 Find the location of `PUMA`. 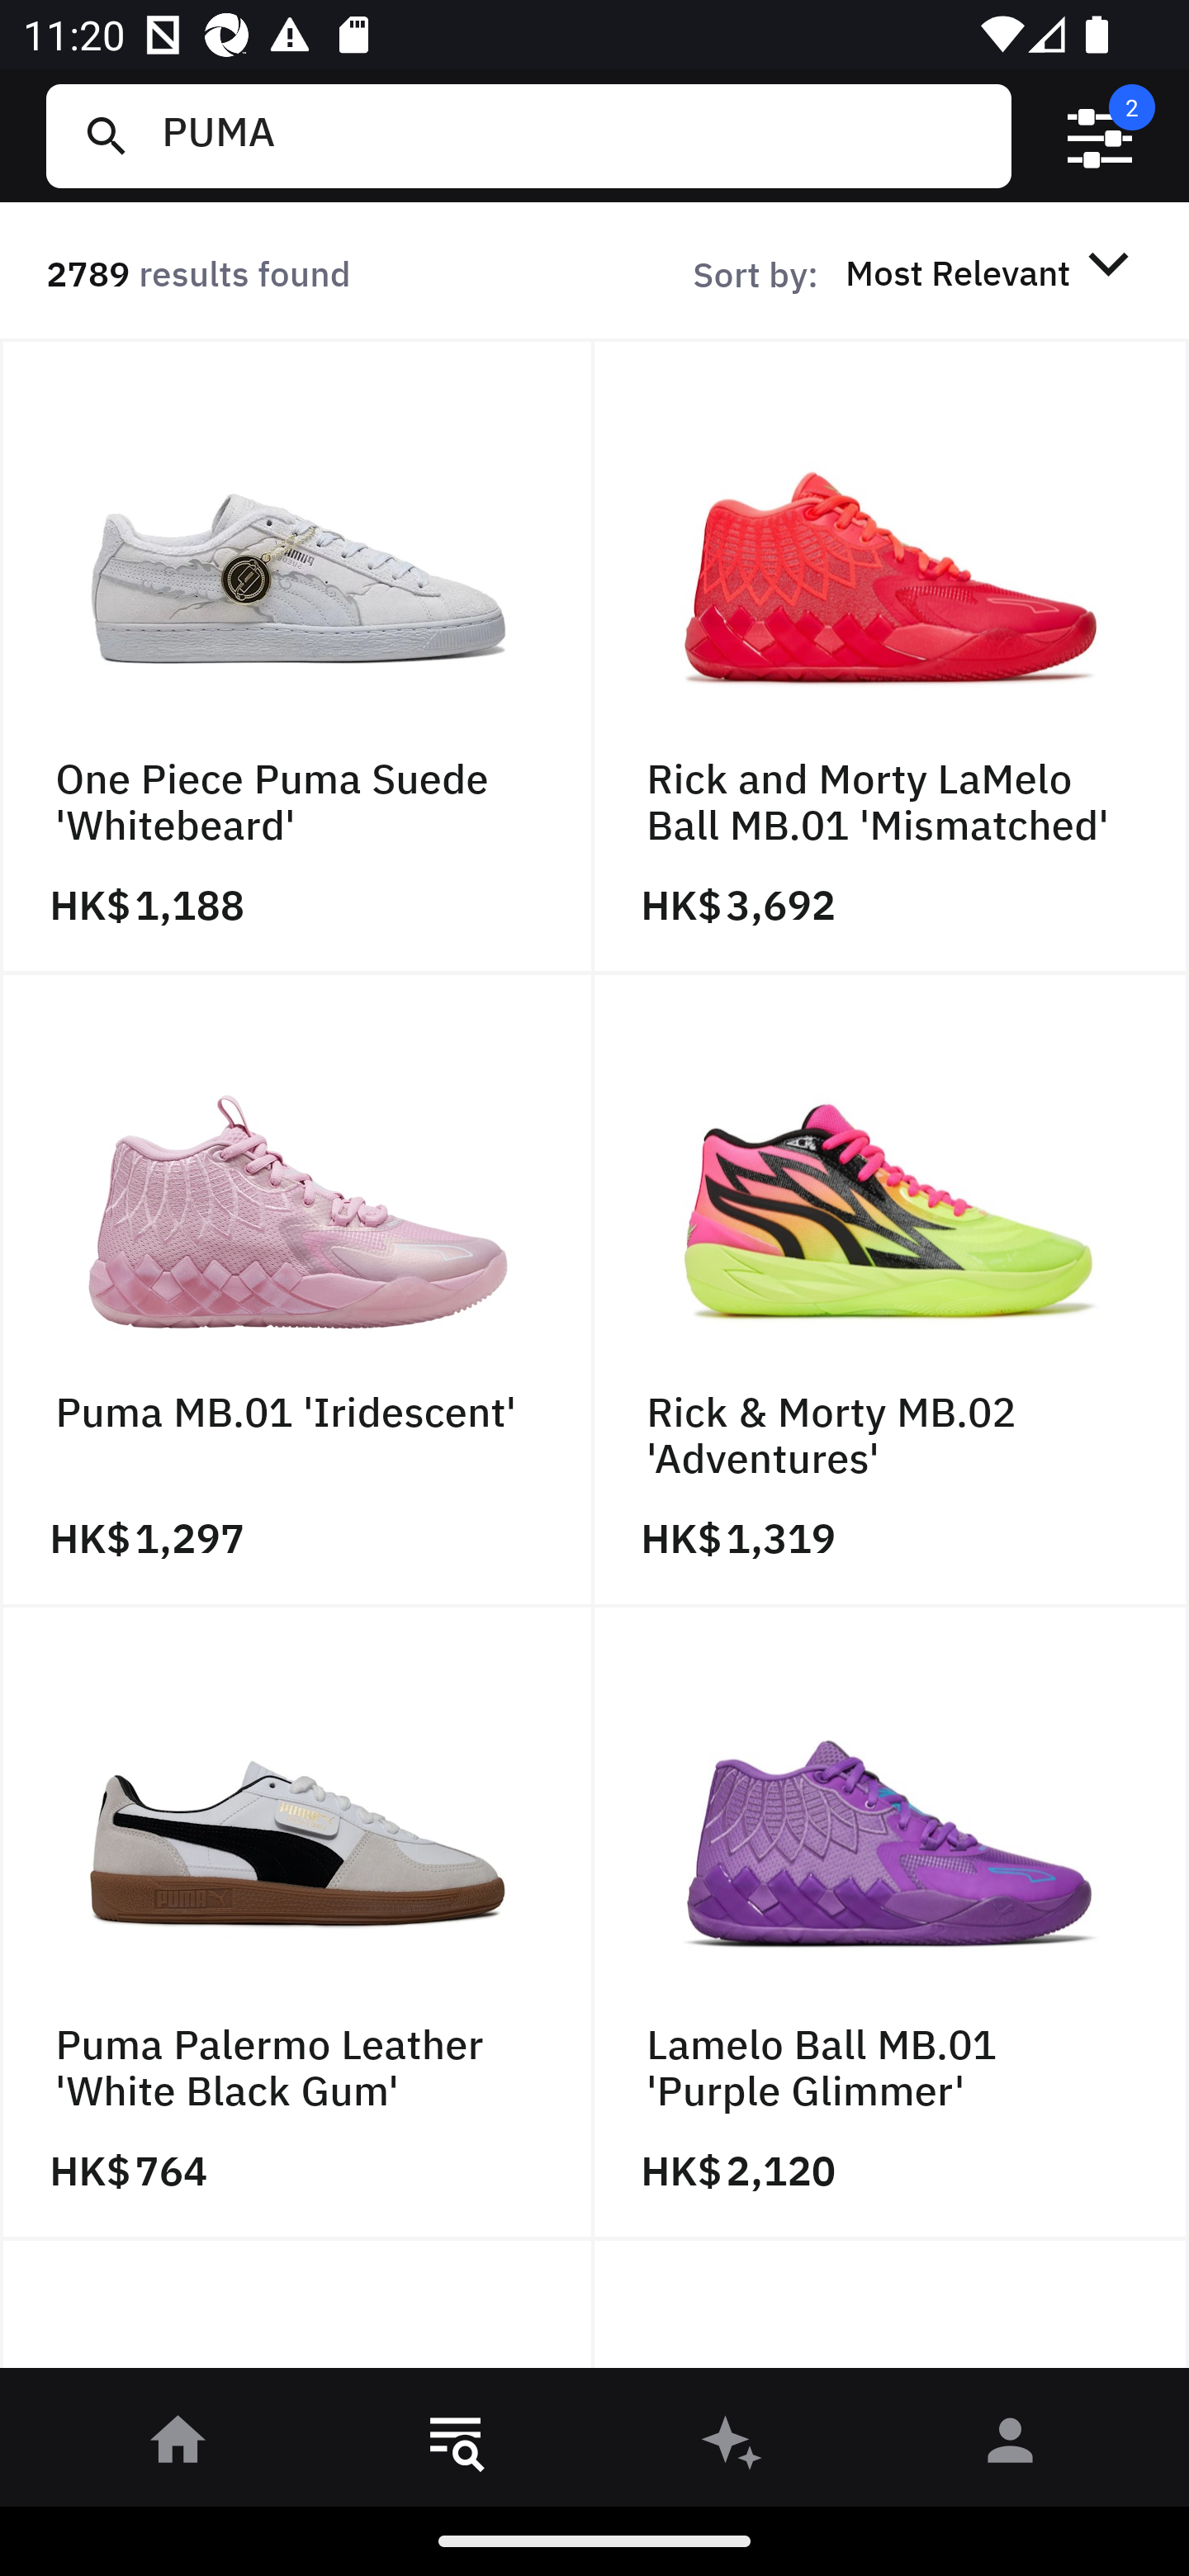

PUMA is located at coordinates (574, 135).